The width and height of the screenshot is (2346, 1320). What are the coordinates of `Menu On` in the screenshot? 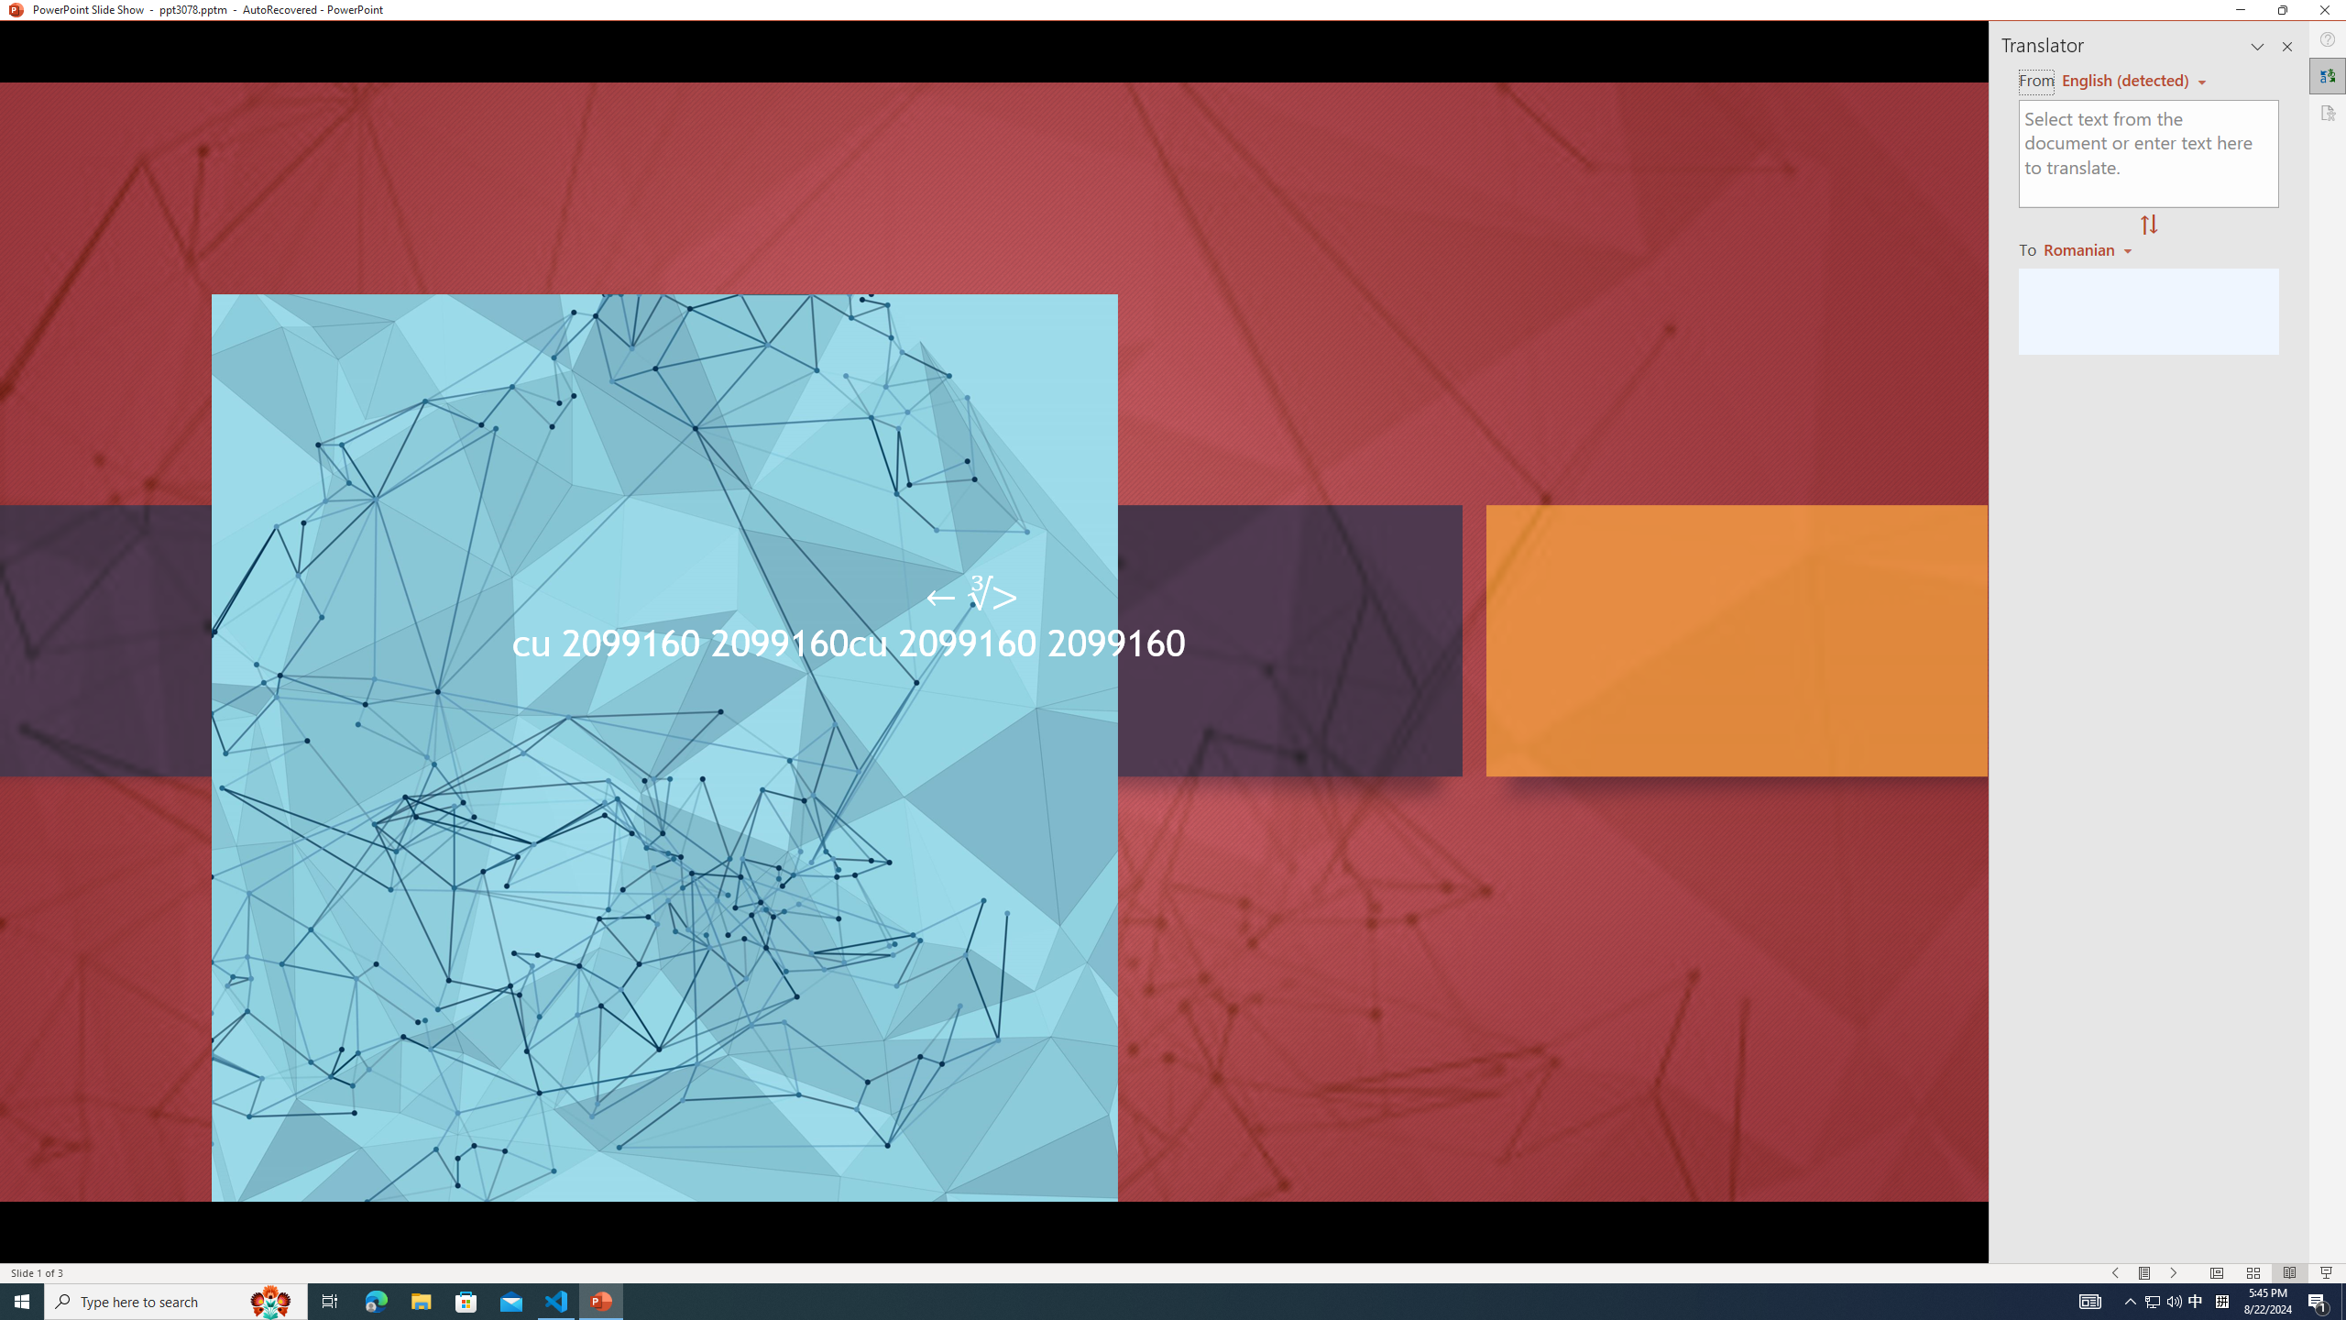 It's located at (2144, 1273).